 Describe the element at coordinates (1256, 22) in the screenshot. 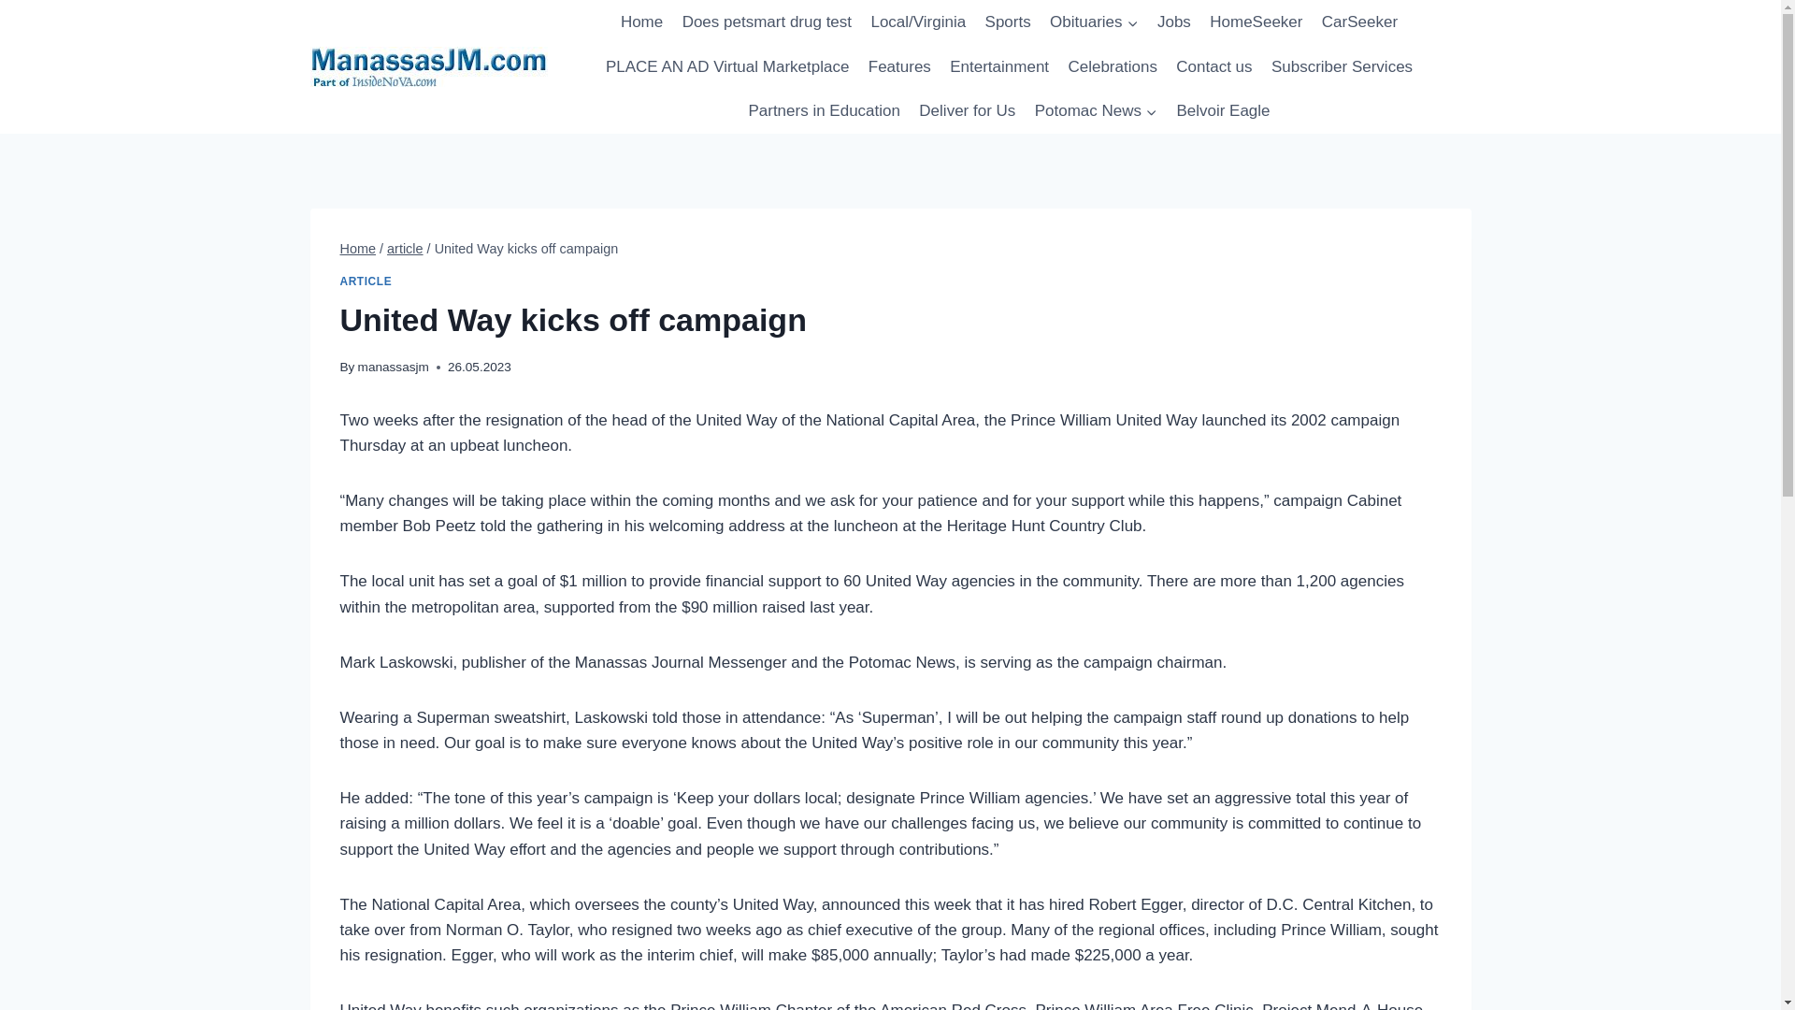

I see `HomeSeeker` at that location.